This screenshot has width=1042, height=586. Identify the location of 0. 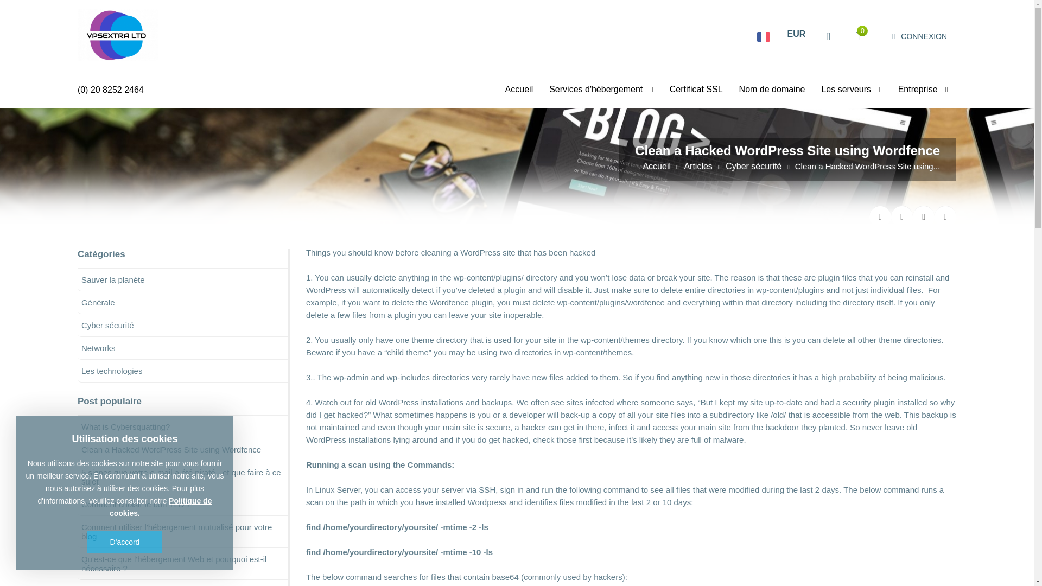
(857, 36).